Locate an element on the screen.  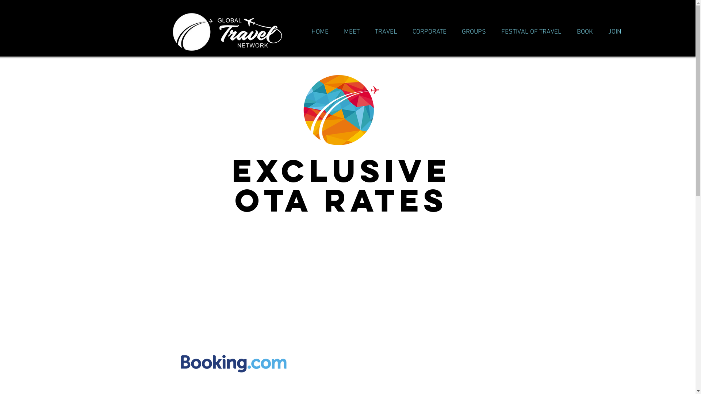
TRAVEL is located at coordinates (384, 32).